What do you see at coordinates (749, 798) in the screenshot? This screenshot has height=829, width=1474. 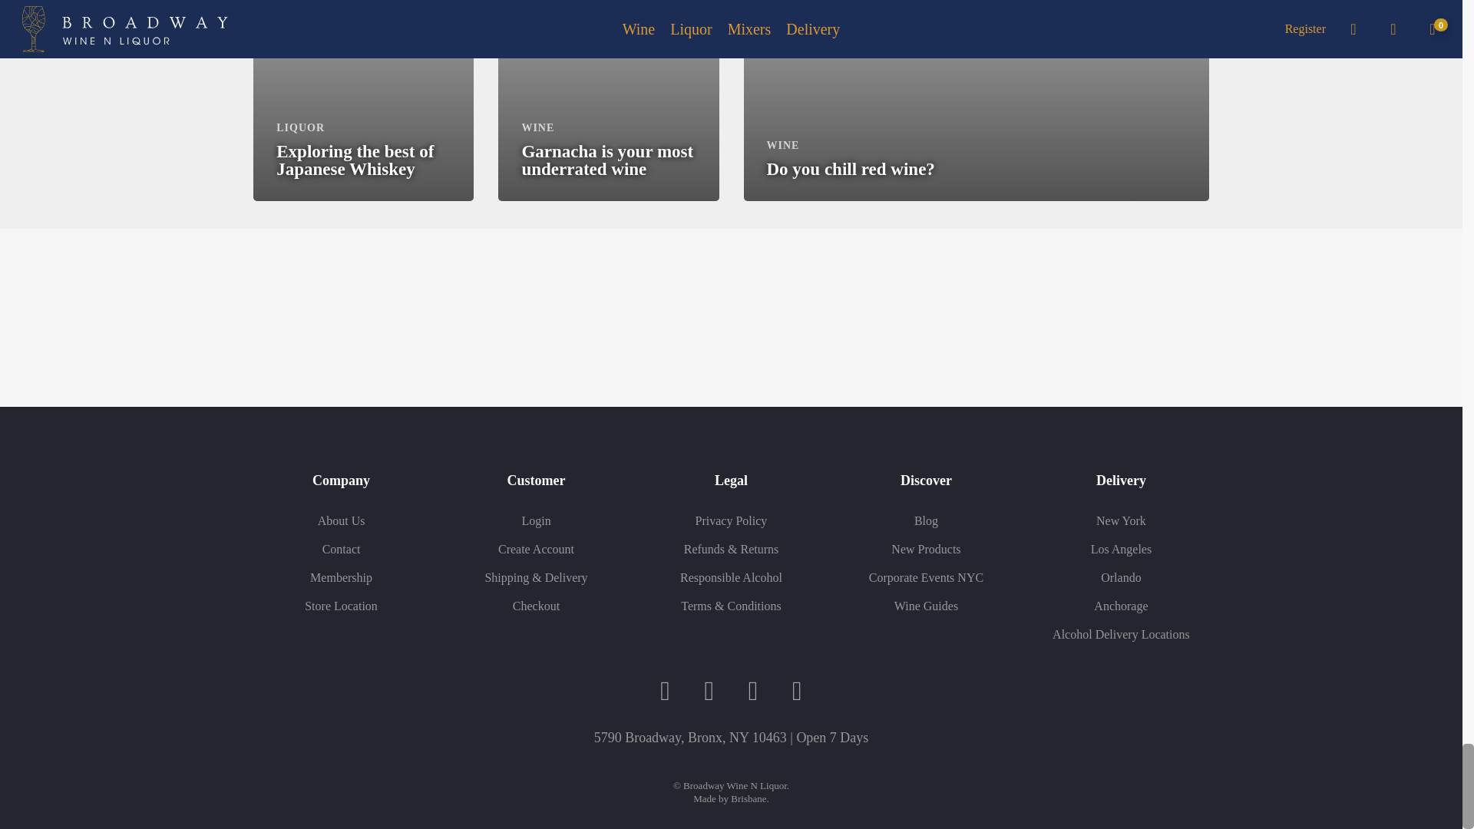 I see `Brisbane Agency` at bounding box center [749, 798].